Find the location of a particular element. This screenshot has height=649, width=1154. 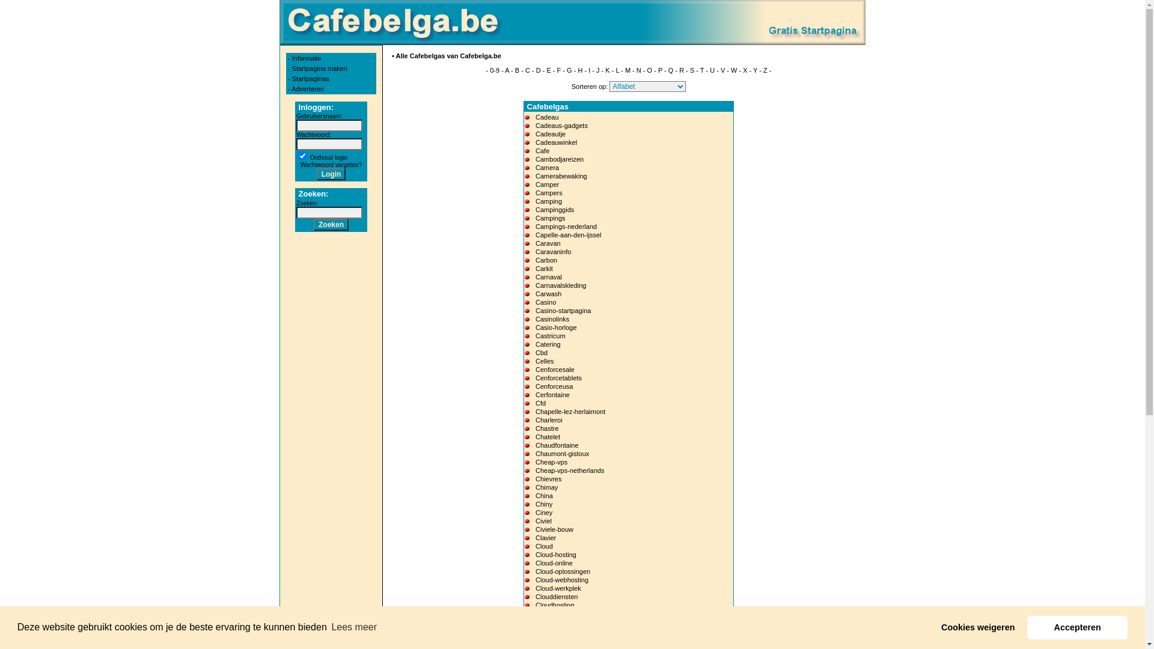

N is located at coordinates (639, 70).